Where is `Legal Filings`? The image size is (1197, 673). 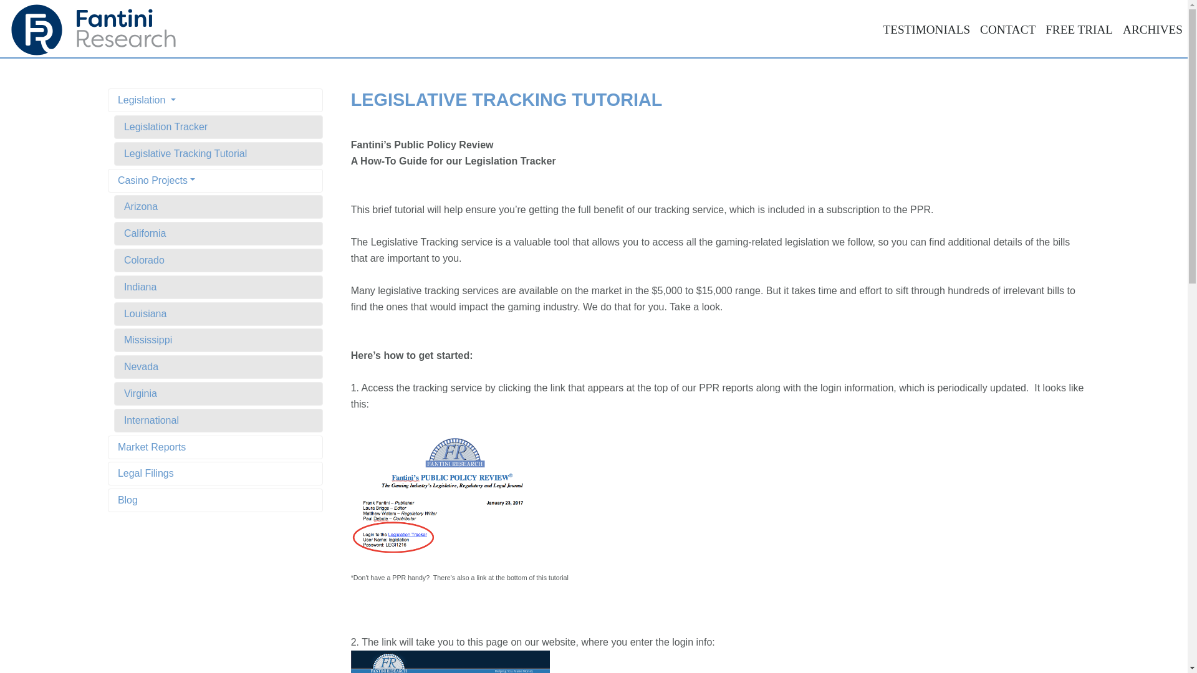
Legal Filings is located at coordinates (215, 473).